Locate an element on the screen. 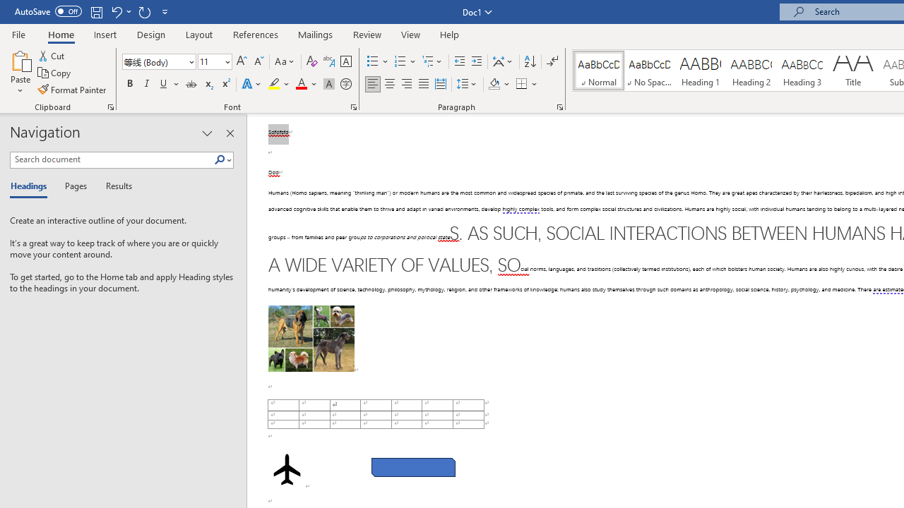 Image resolution: width=904 pixels, height=508 pixels. Home is located at coordinates (61, 34).